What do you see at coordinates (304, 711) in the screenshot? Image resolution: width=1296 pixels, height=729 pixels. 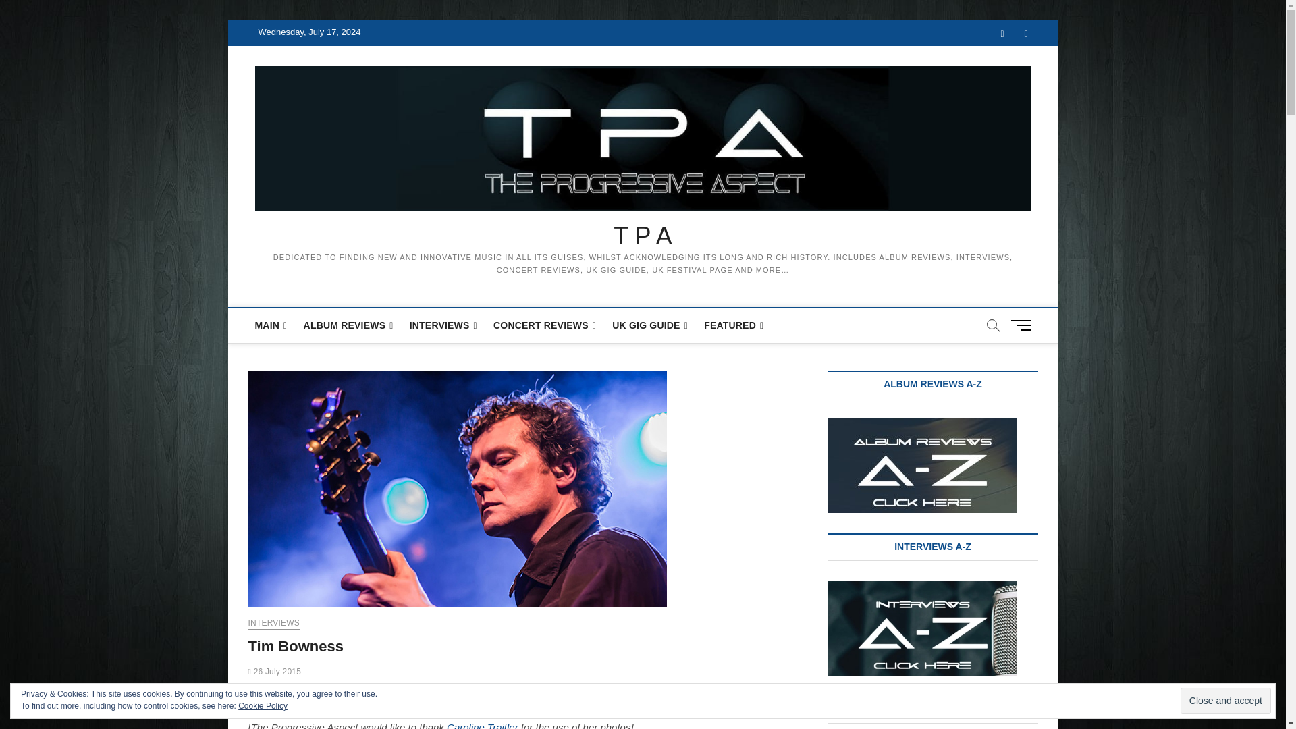 I see `HERE` at bounding box center [304, 711].